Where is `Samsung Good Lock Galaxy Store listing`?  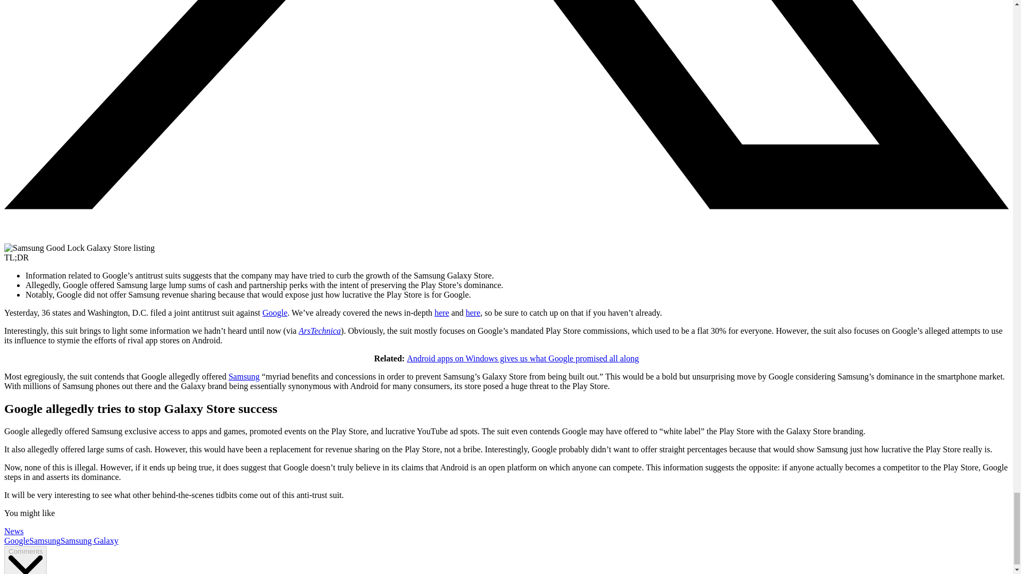 Samsung Good Lock Galaxy Store listing is located at coordinates (79, 248).